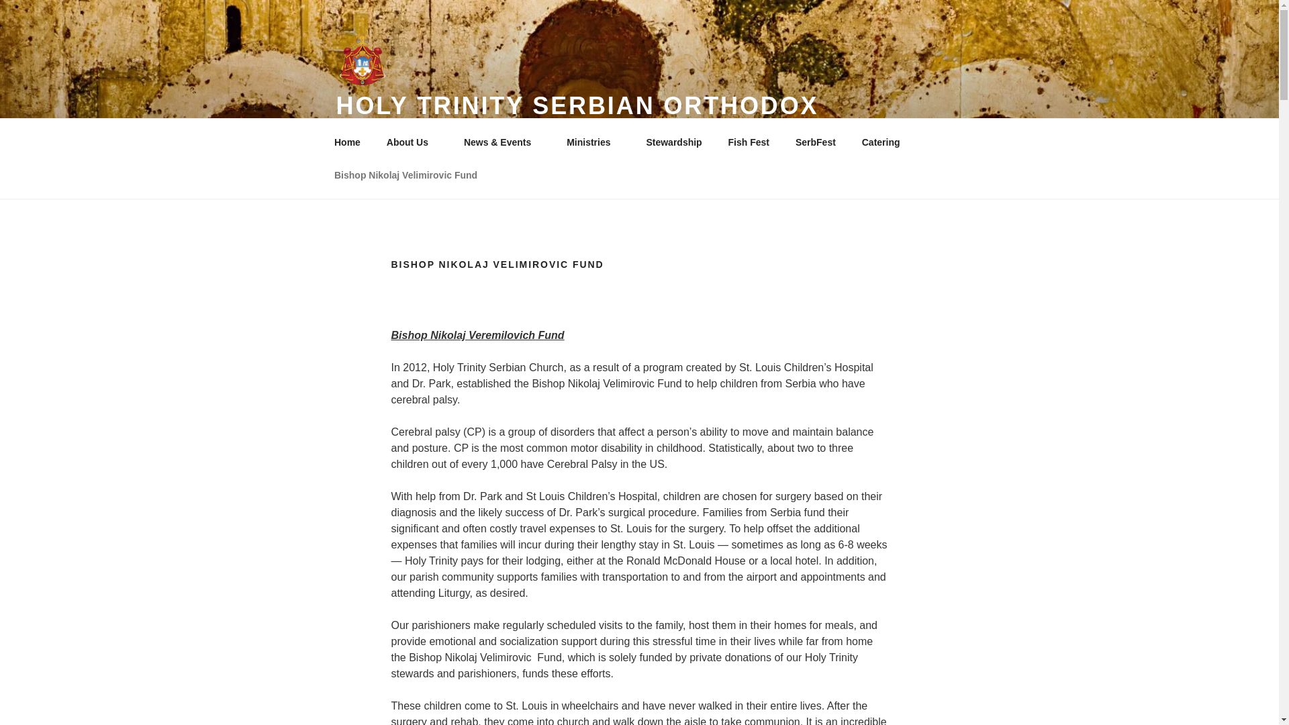  What do you see at coordinates (405, 175) in the screenshot?
I see `Bishop Nikolaj Velimirovic Fund` at bounding box center [405, 175].